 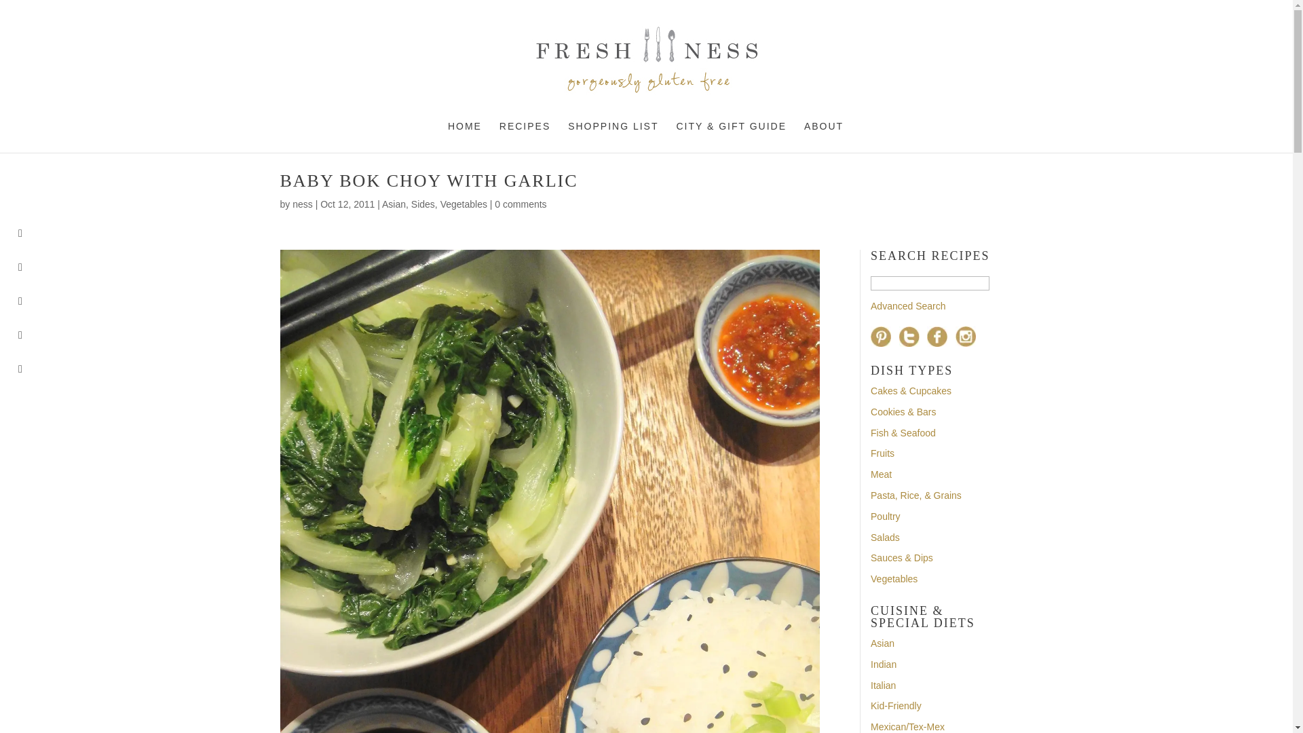 I want to click on Italian, so click(x=883, y=685).